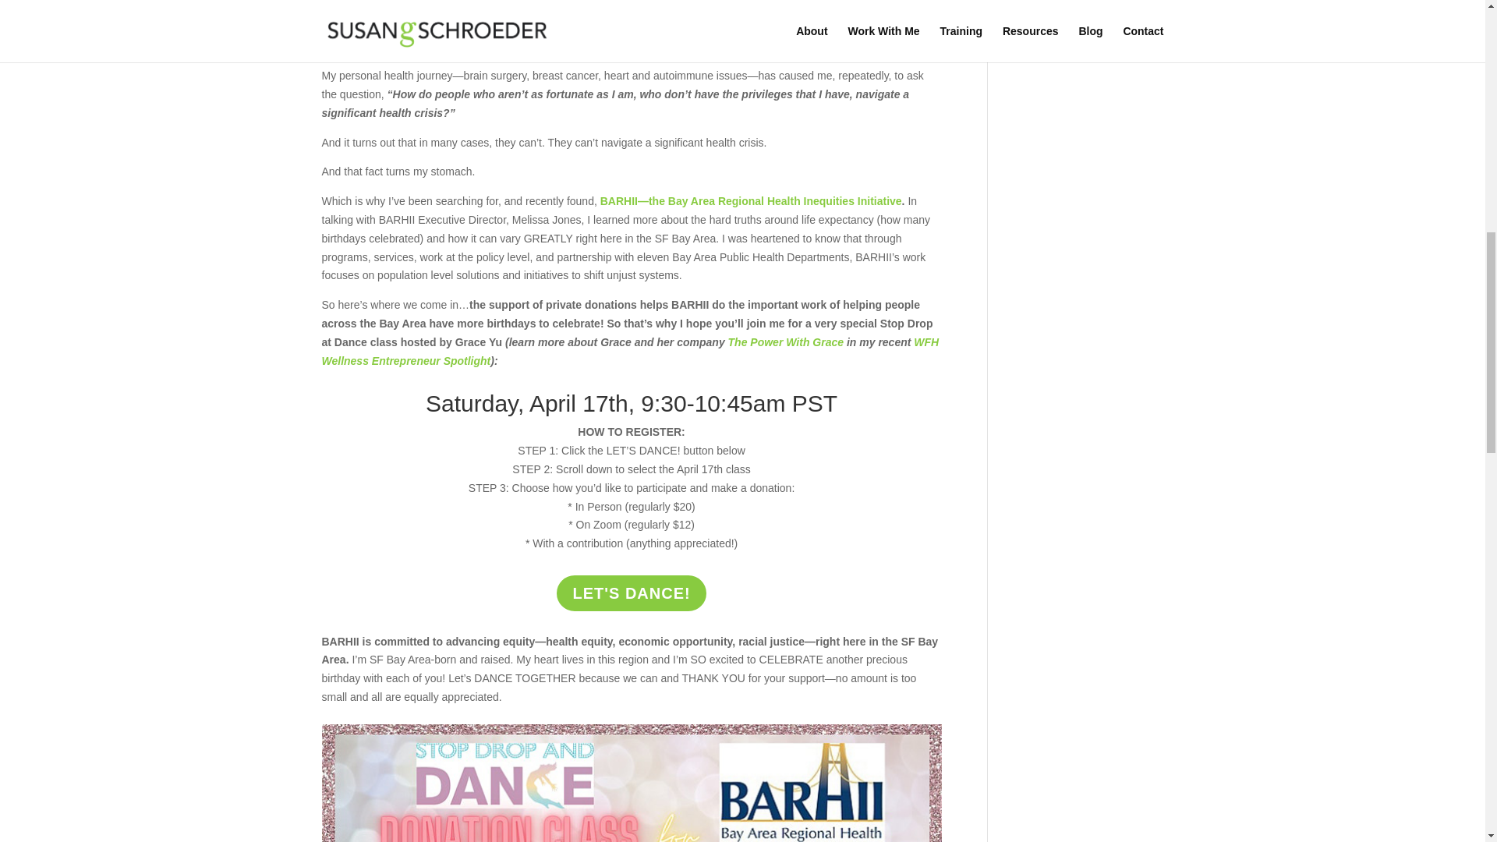 This screenshot has height=842, width=1497. Describe the element at coordinates (786, 341) in the screenshot. I see `The Power With Grace` at that location.